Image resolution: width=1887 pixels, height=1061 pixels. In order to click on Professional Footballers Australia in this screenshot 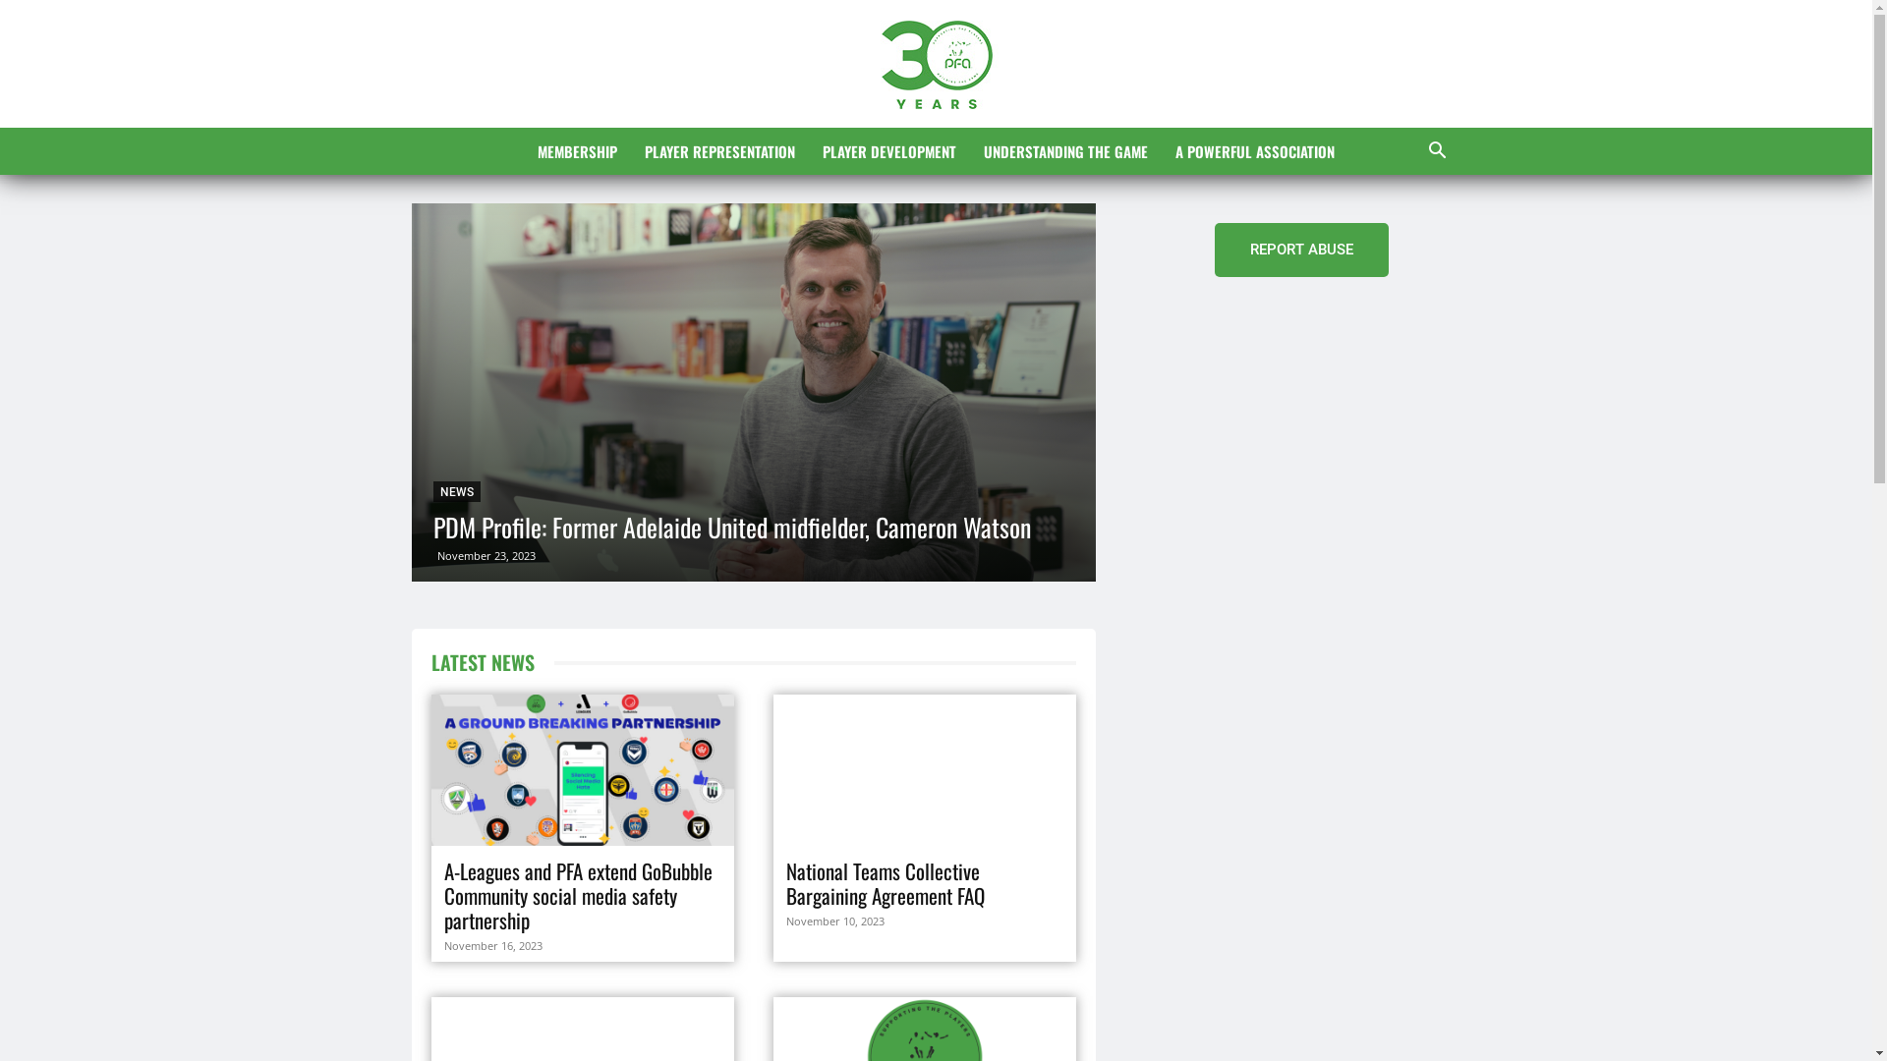, I will do `click(936, 65)`.